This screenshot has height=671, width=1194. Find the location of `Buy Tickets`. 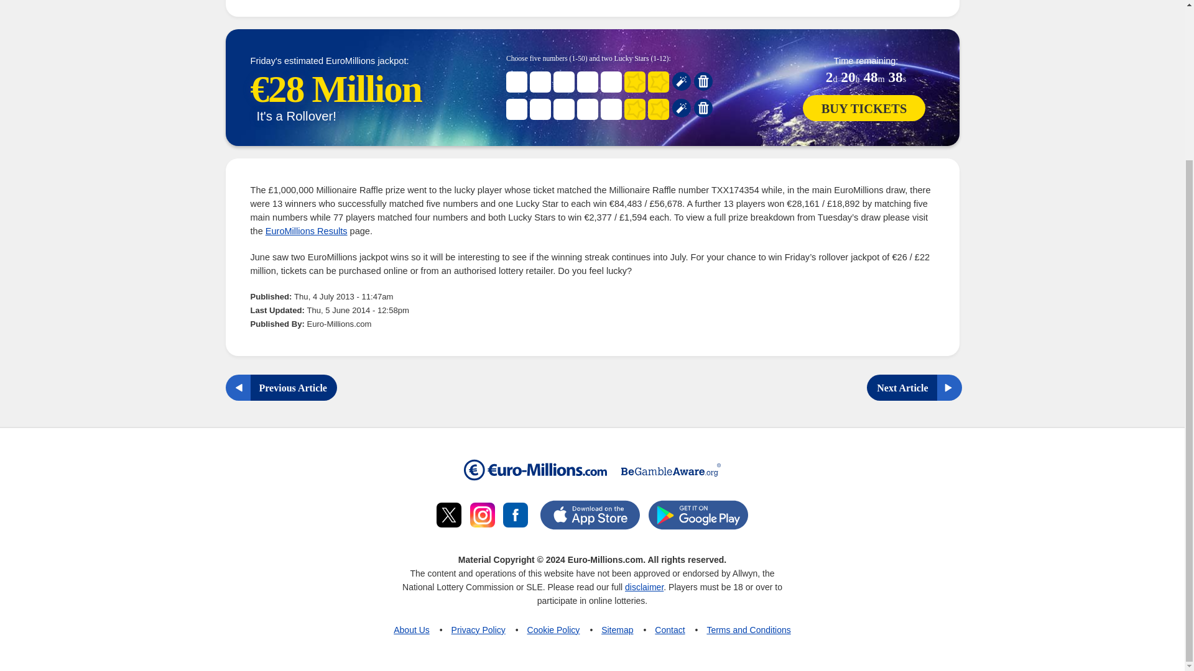

Buy Tickets is located at coordinates (864, 108).